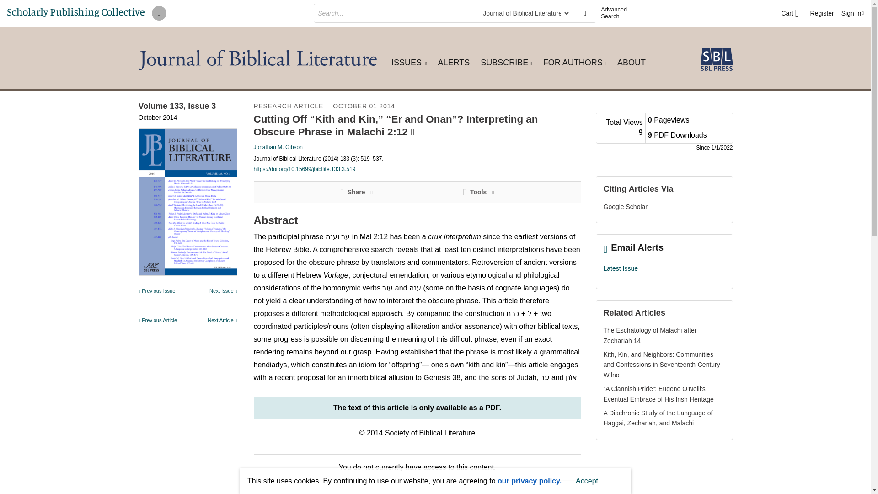 Image resolution: width=878 pixels, height=494 pixels. Describe the element at coordinates (790, 13) in the screenshot. I see `Cart` at that location.